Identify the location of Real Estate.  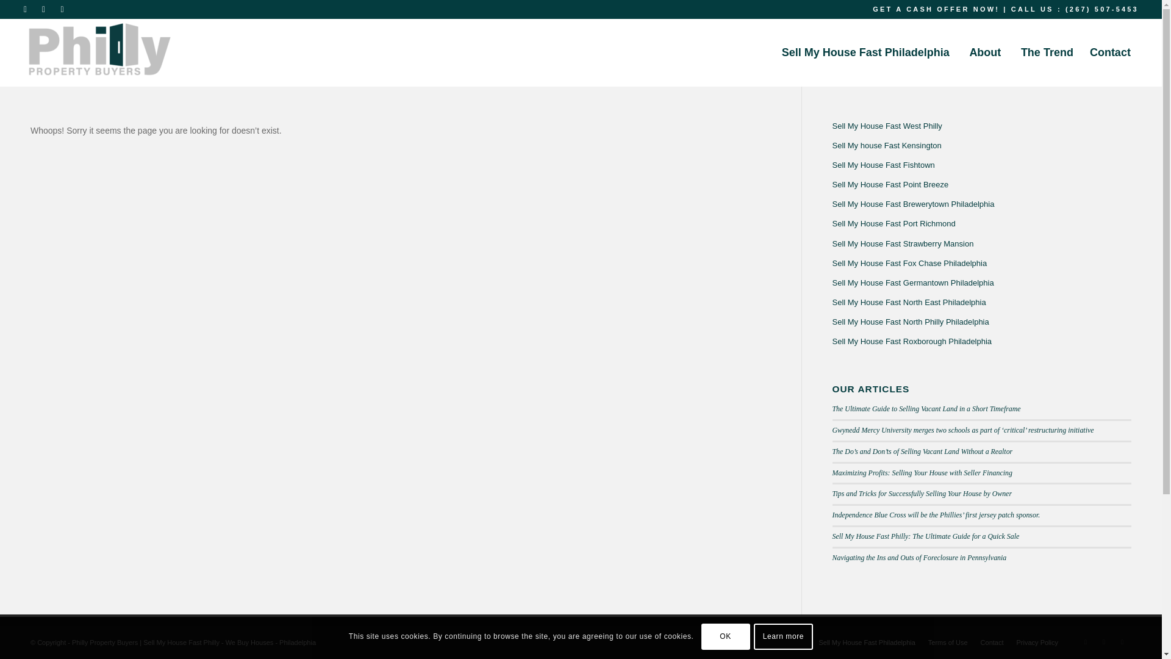
(779, 483).